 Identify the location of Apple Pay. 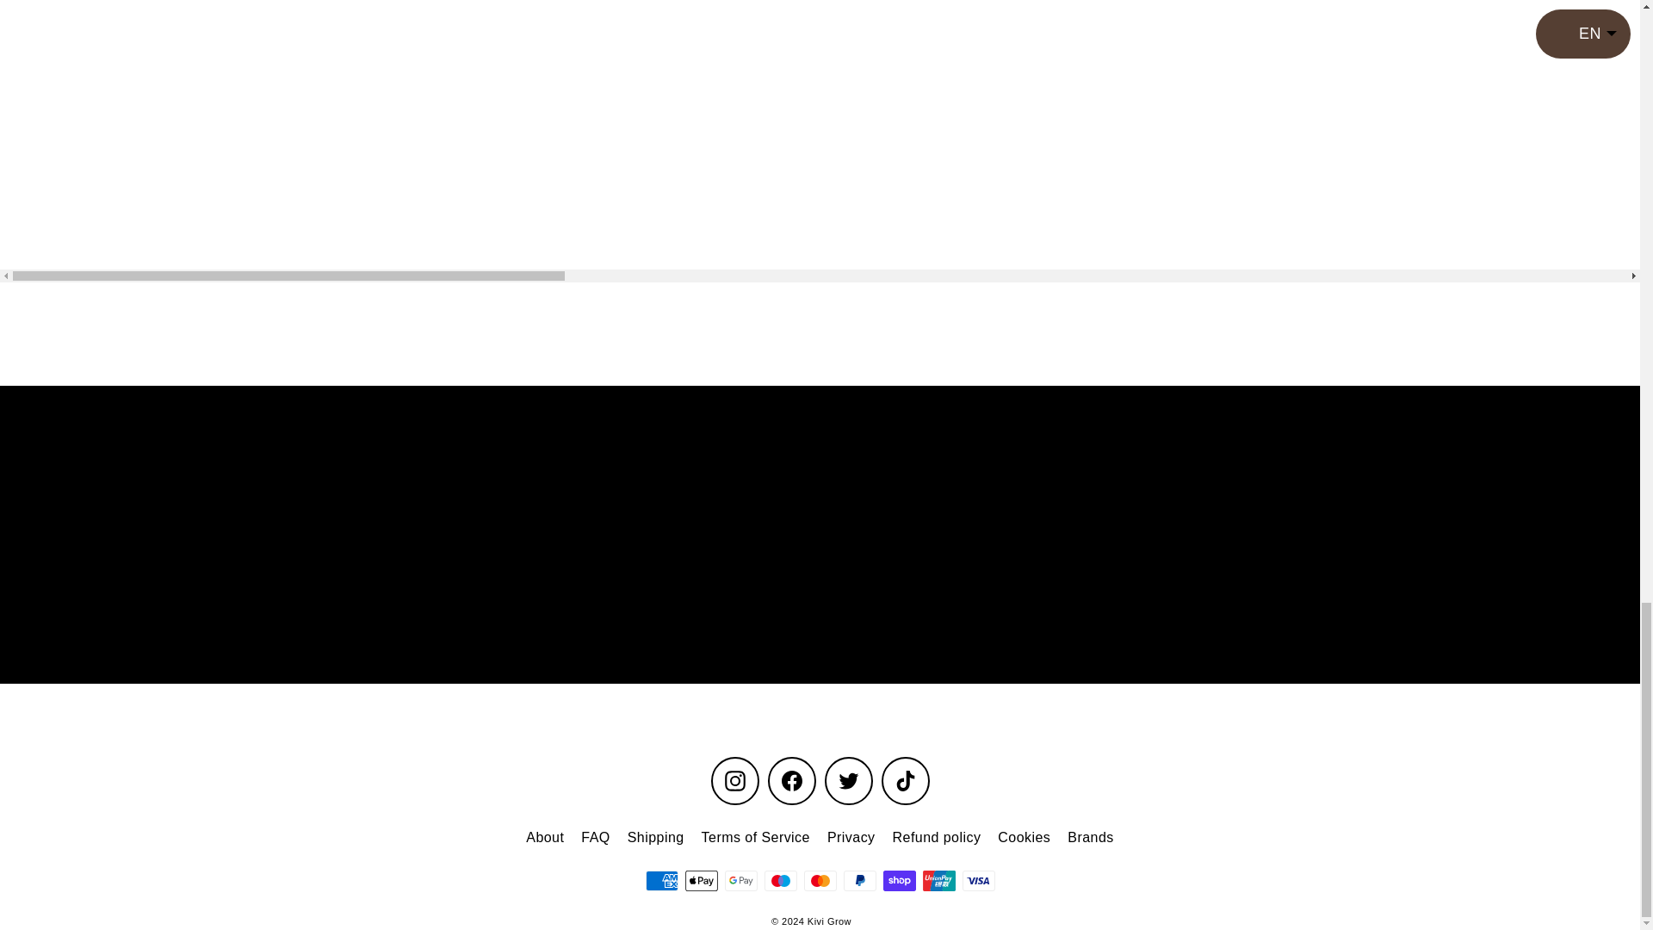
(701, 880).